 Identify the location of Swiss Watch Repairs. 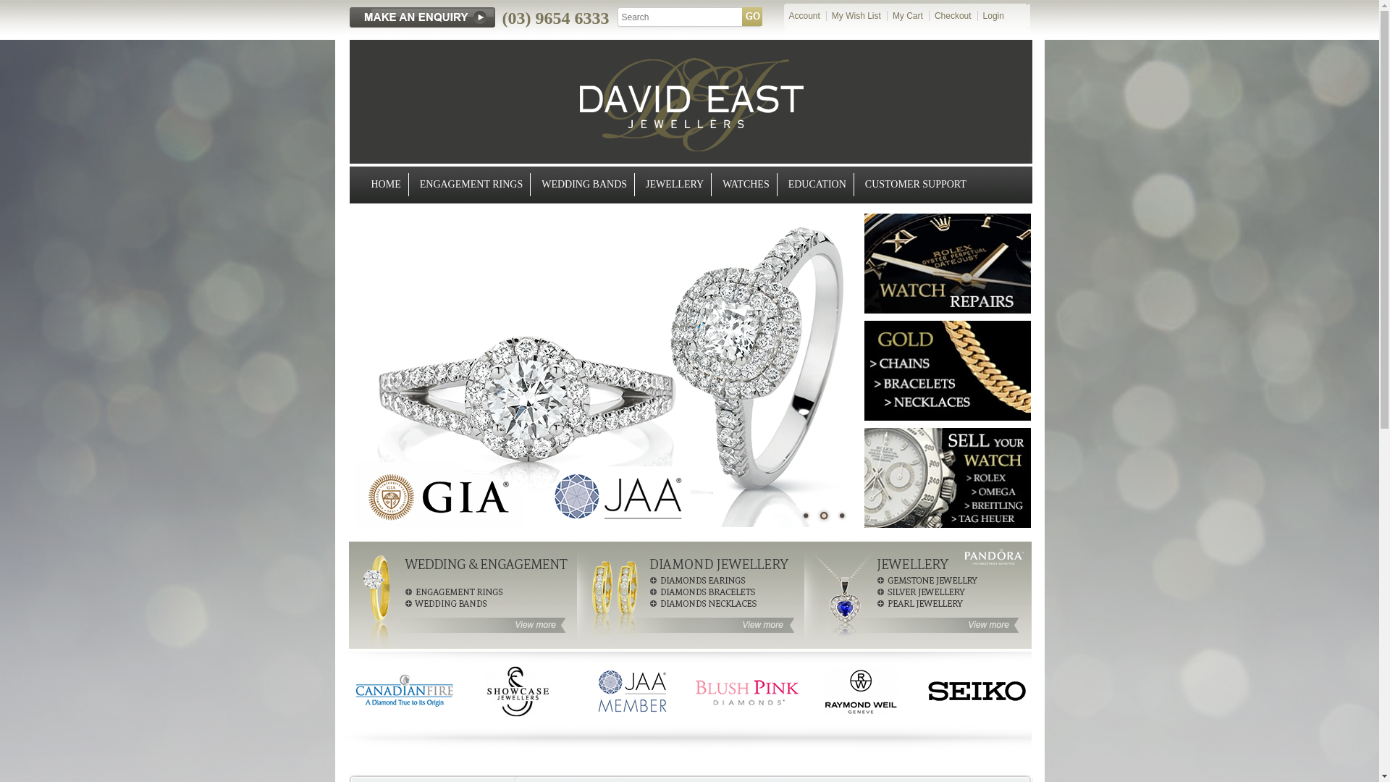
(948, 264).